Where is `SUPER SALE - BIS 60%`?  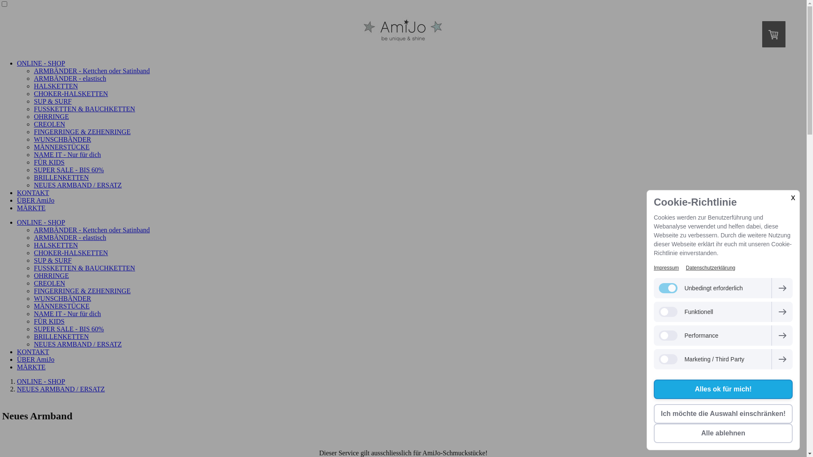
SUPER SALE - BIS 60% is located at coordinates (69, 170).